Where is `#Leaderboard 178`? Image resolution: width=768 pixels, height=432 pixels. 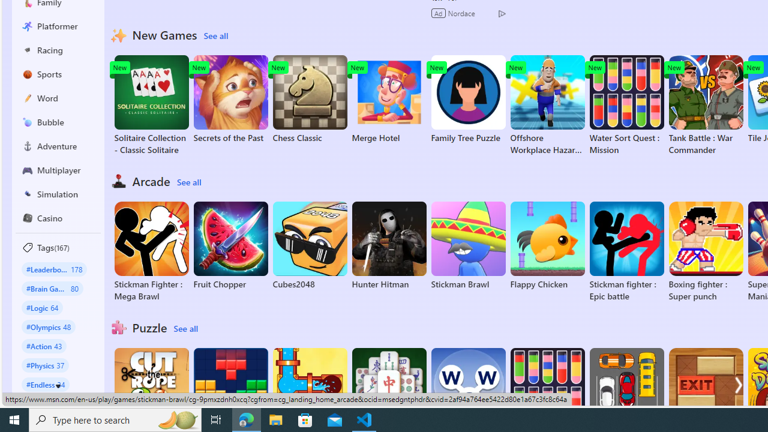 #Leaderboard 178 is located at coordinates (54, 269).